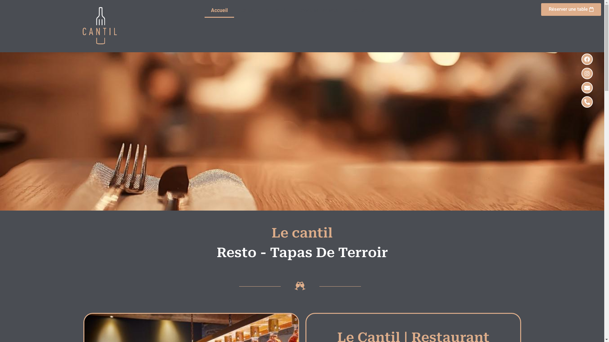 The height and width of the screenshot is (342, 609). What do you see at coordinates (219, 10) in the screenshot?
I see `Accueil` at bounding box center [219, 10].